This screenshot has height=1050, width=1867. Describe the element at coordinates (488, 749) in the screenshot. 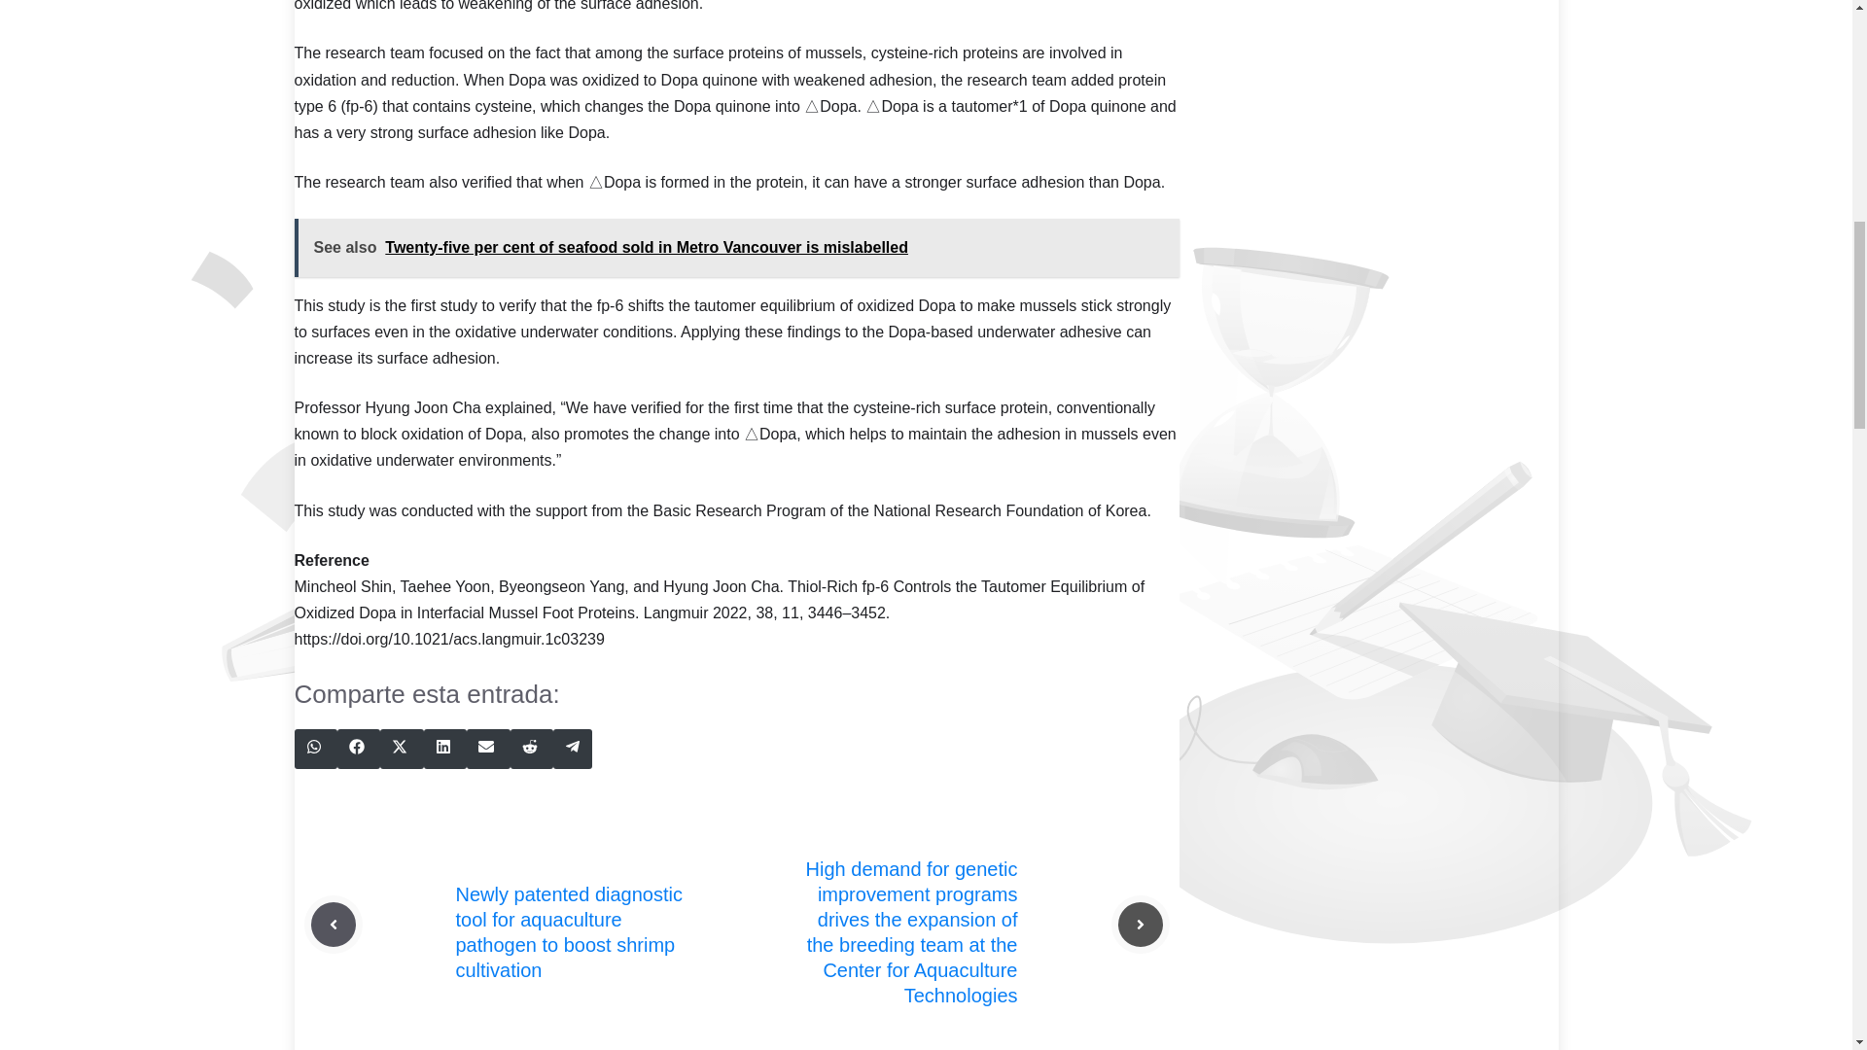

I see `Share on Email` at that location.